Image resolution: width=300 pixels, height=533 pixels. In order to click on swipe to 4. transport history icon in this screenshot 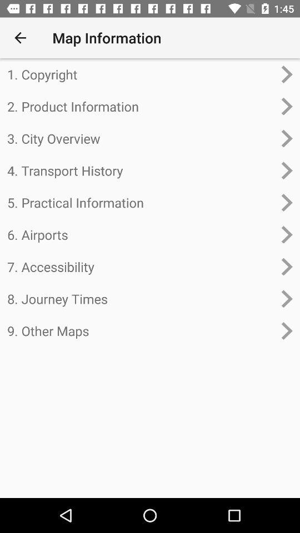, I will do `click(141, 170)`.